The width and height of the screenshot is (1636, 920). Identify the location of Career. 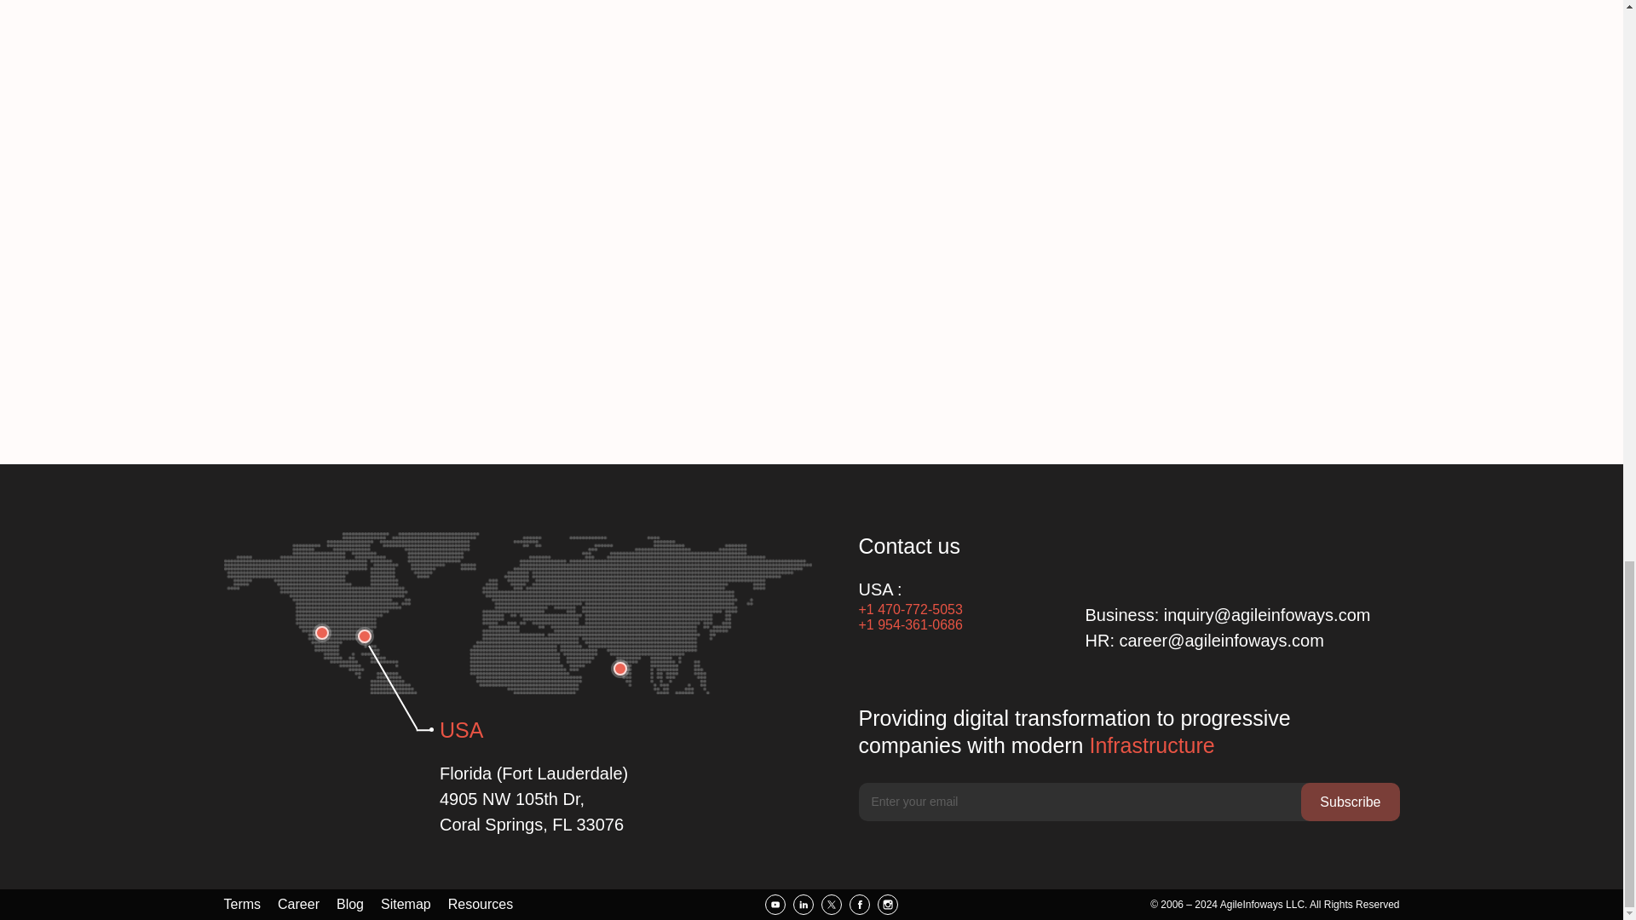
(298, 905).